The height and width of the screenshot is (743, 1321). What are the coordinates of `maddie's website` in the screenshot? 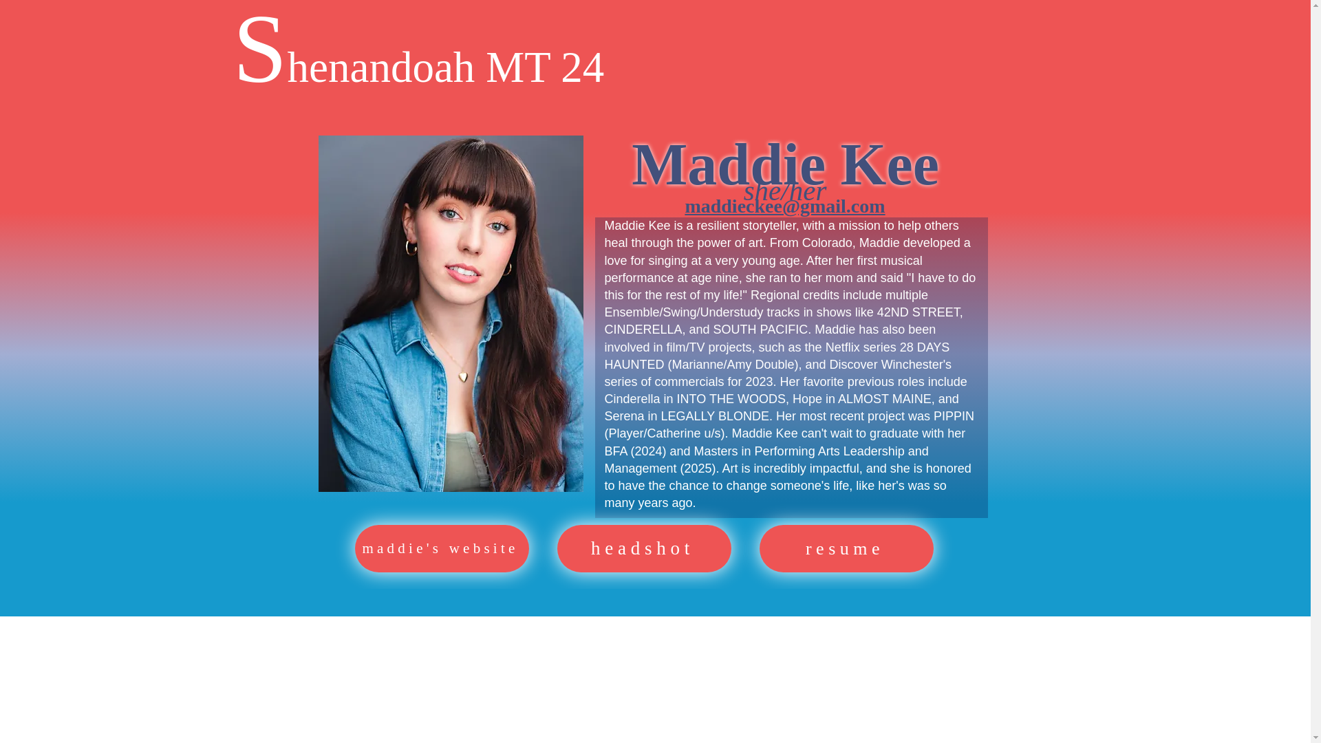 It's located at (442, 548).